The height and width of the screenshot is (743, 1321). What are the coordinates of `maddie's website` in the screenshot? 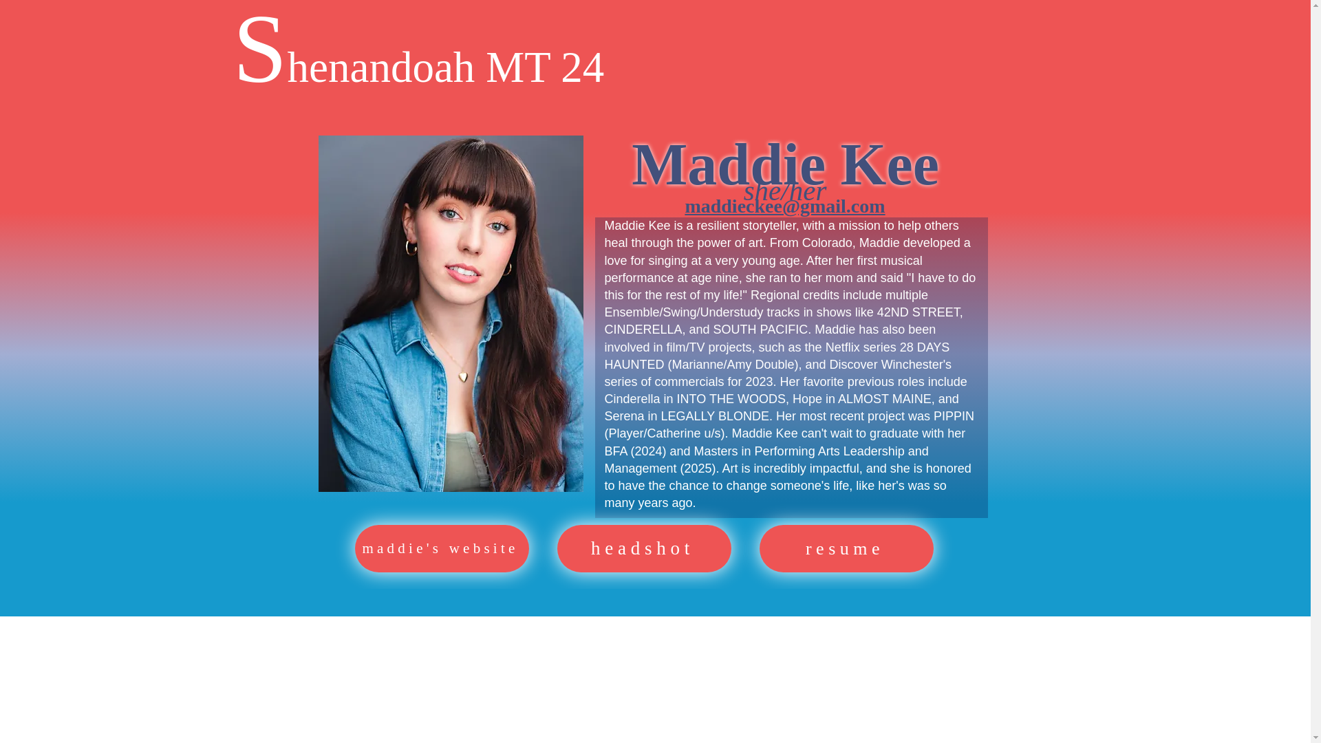 It's located at (442, 548).